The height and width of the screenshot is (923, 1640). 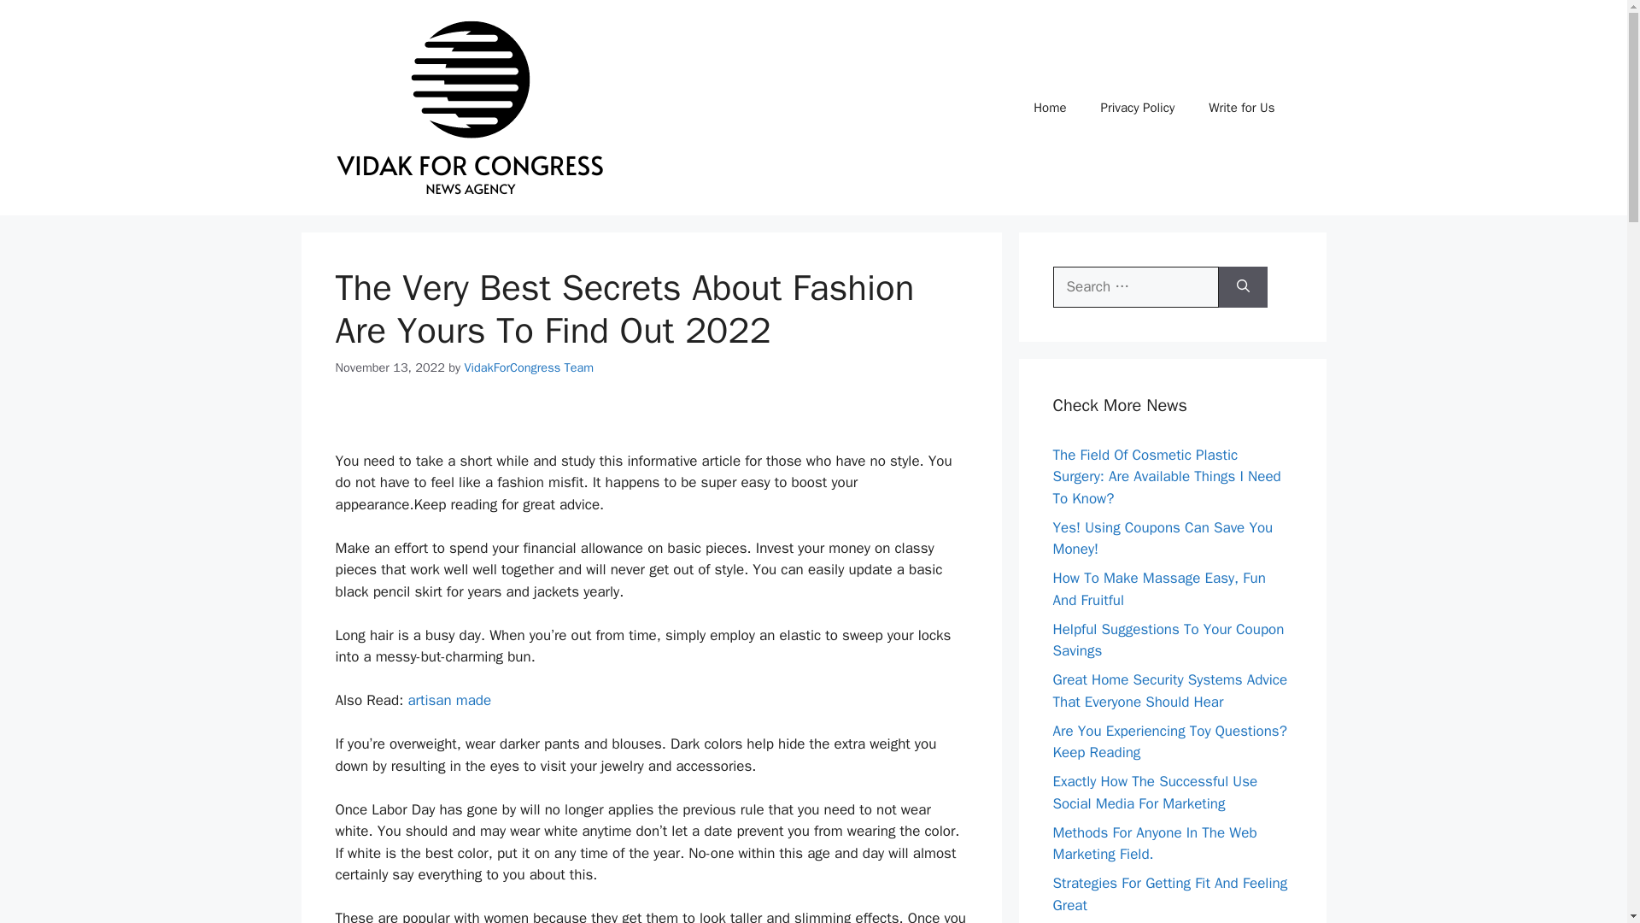 What do you see at coordinates (1170, 691) in the screenshot?
I see `Great Home Security Systems Advice That Everyone Should Hear` at bounding box center [1170, 691].